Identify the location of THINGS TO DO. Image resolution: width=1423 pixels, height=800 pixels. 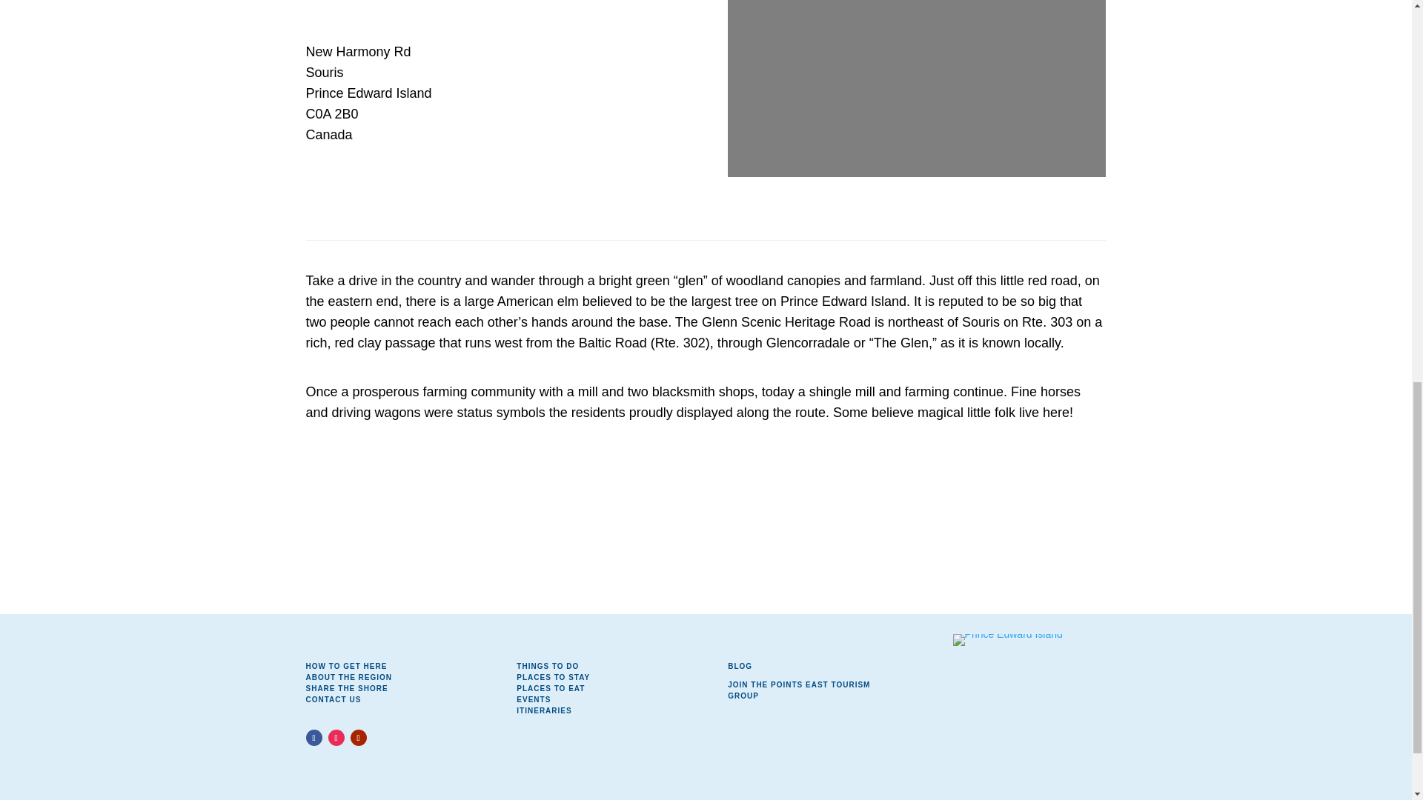
(547, 667).